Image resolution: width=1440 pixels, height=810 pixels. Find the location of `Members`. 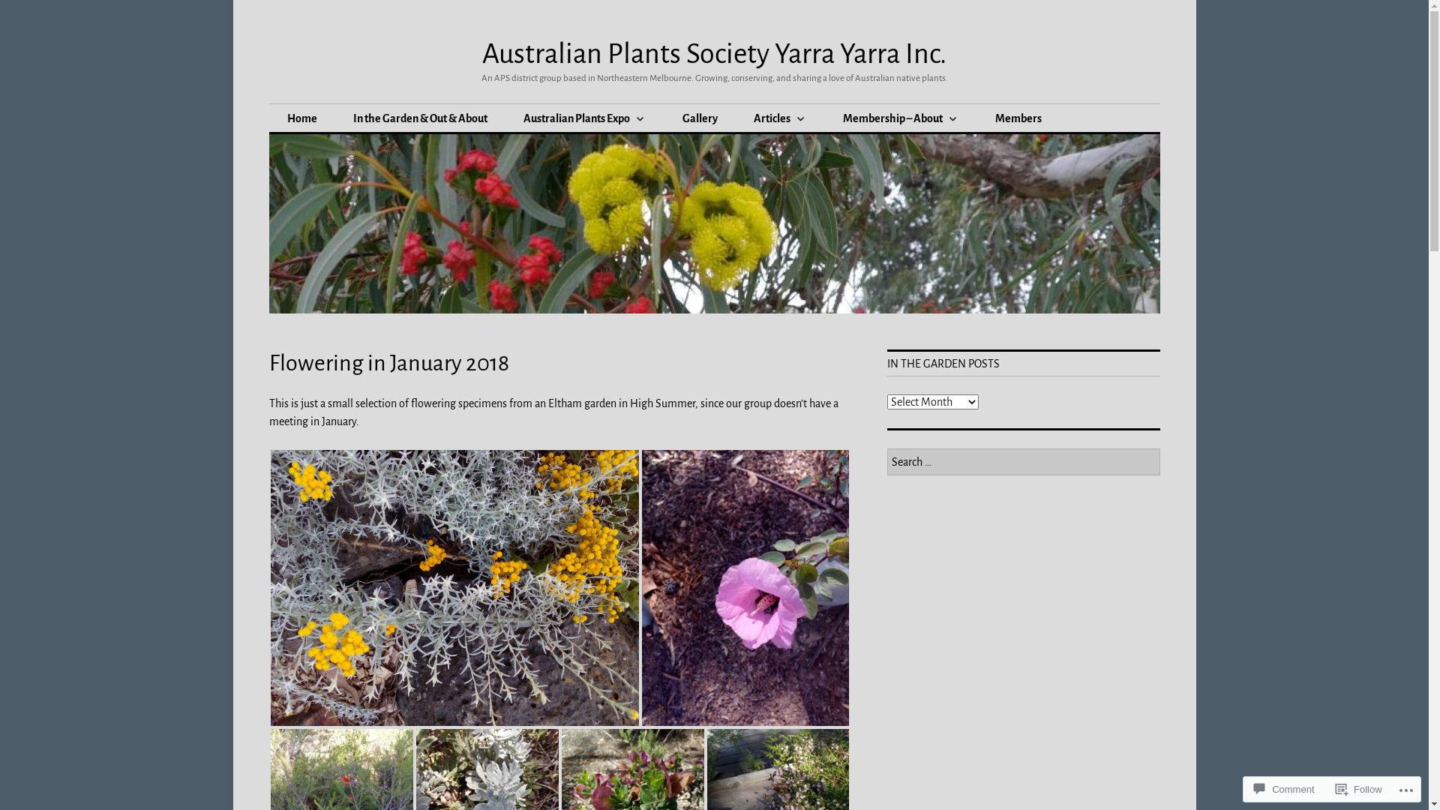

Members is located at coordinates (1018, 118).